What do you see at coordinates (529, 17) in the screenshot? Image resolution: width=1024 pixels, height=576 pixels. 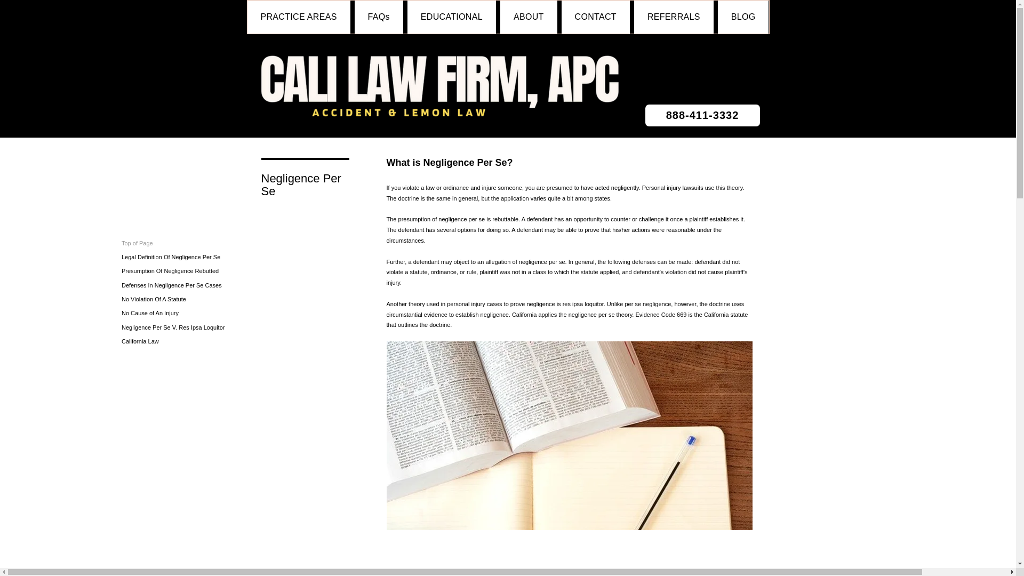 I see `ABOUT` at bounding box center [529, 17].